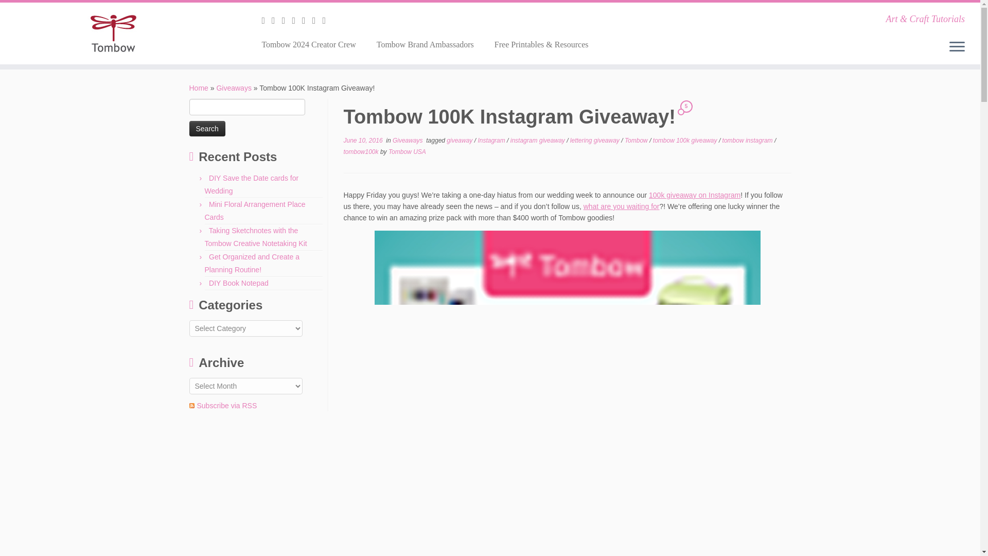 This screenshot has width=988, height=556. Describe the element at coordinates (407, 152) in the screenshot. I see `Tombow USA` at that location.